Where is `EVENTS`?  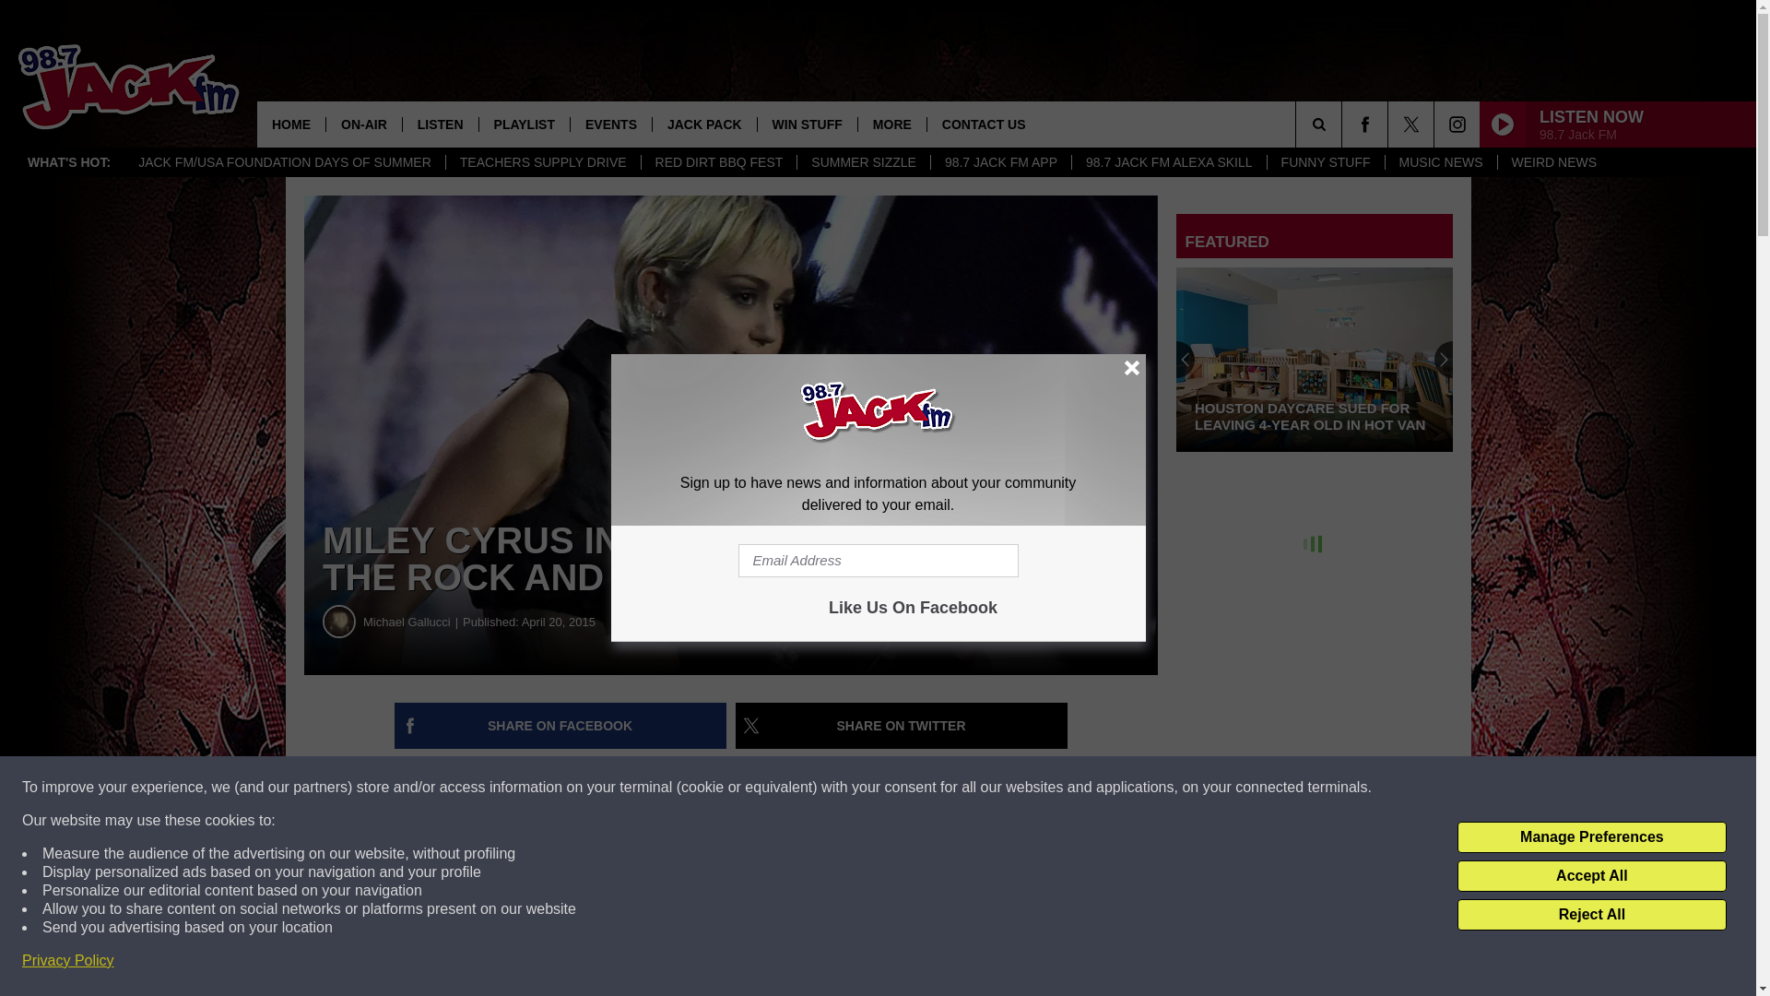 EVENTS is located at coordinates (610, 124).